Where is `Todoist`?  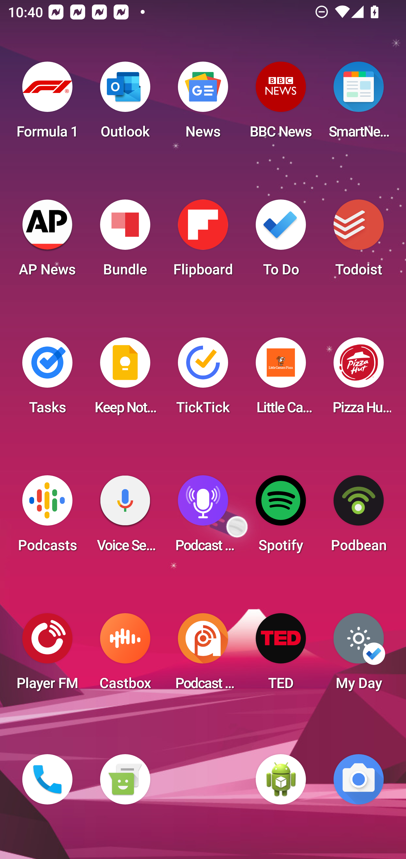 Todoist is located at coordinates (359, 241).